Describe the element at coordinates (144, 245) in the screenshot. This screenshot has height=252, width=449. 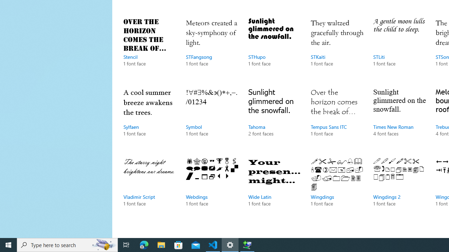
I see `Microsoft Edge` at that location.